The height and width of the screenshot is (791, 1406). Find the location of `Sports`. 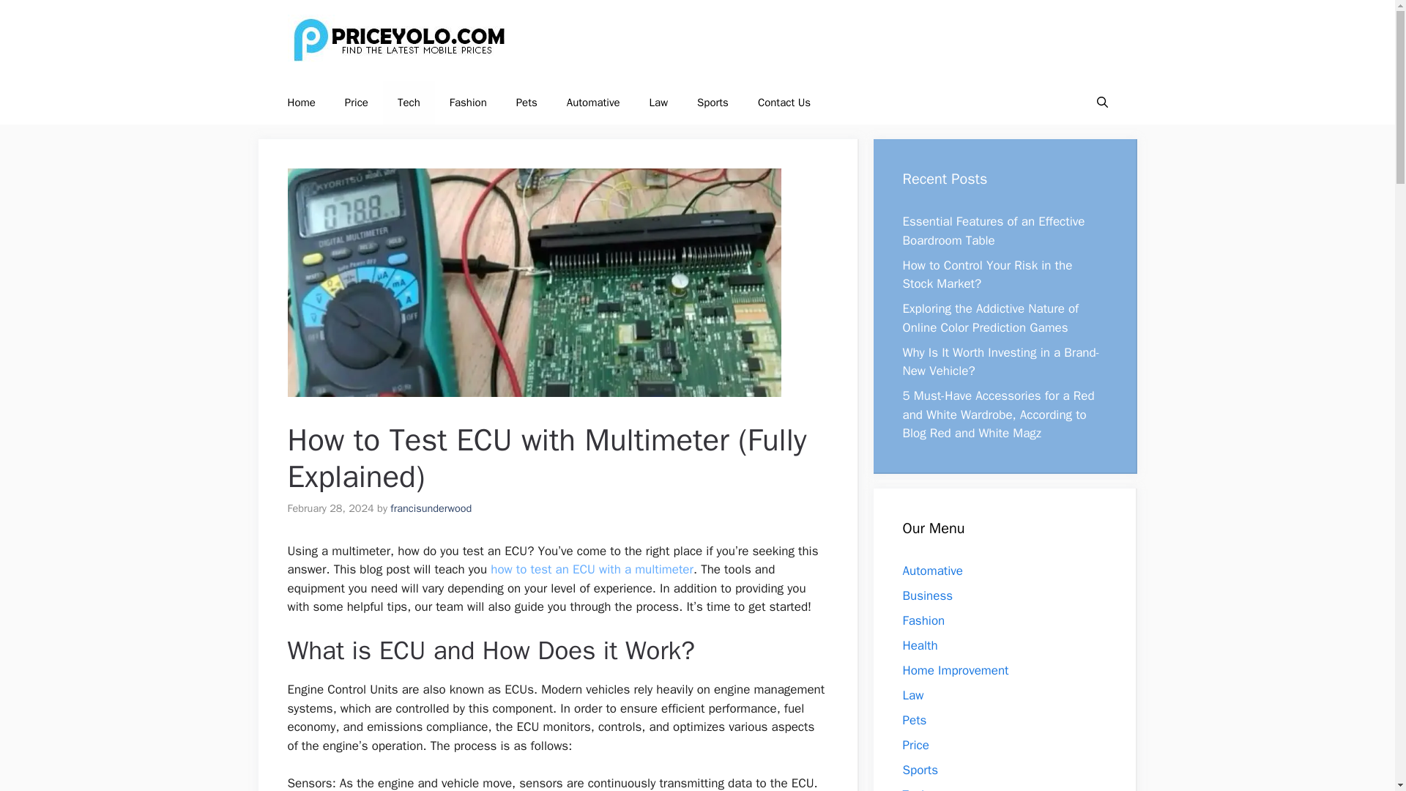

Sports is located at coordinates (920, 769).